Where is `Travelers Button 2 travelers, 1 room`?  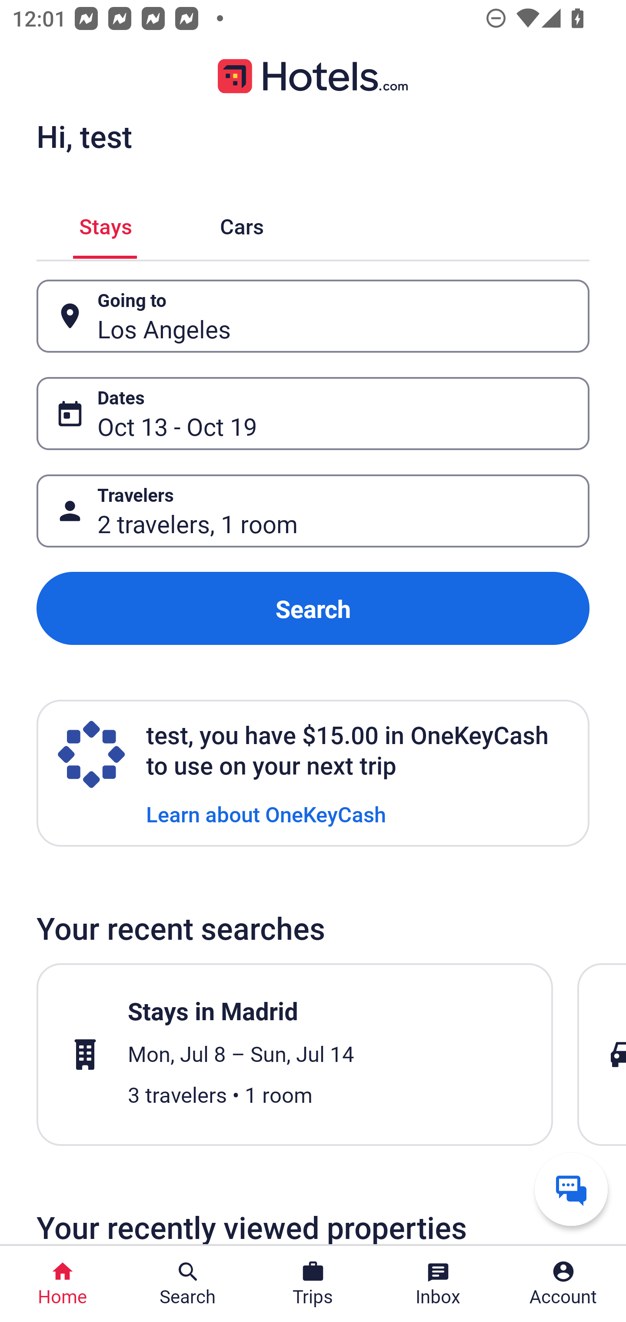
Travelers Button 2 travelers, 1 room is located at coordinates (313, 511).